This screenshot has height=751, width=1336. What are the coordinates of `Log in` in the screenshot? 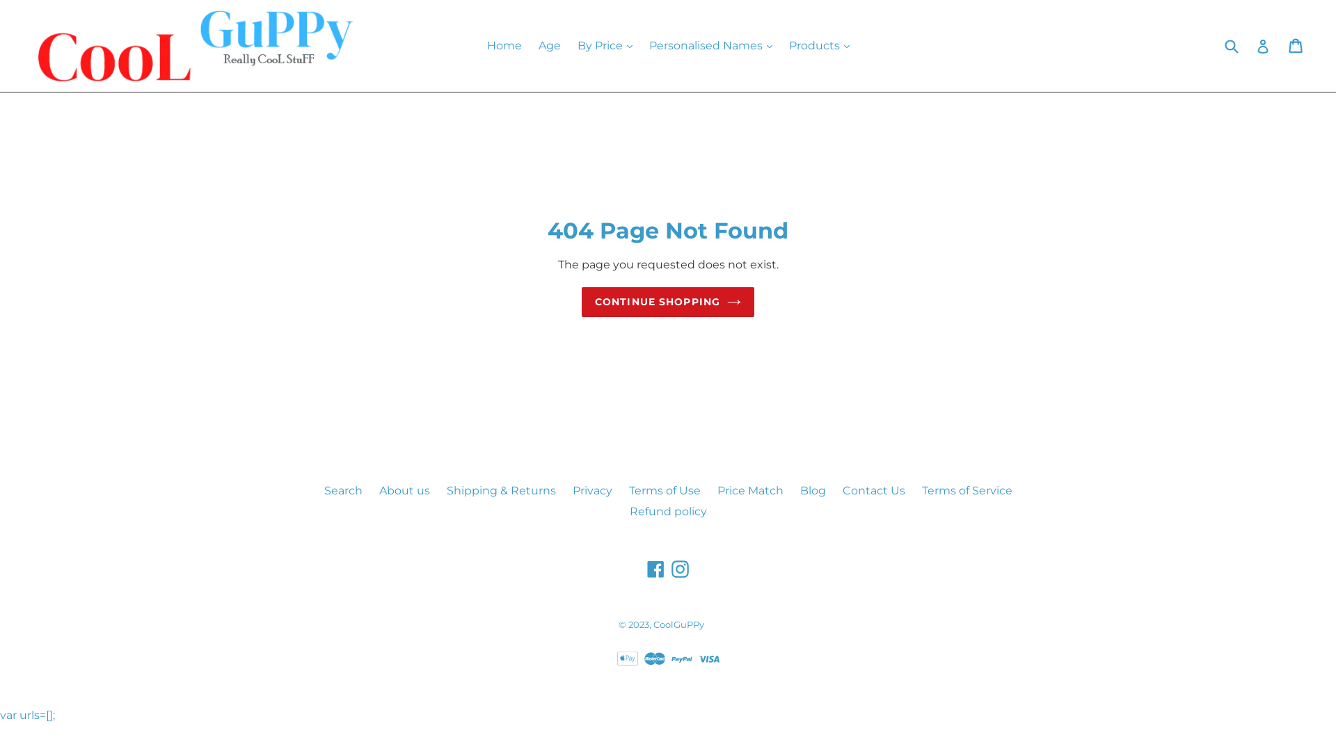 It's located at (1263, 46).